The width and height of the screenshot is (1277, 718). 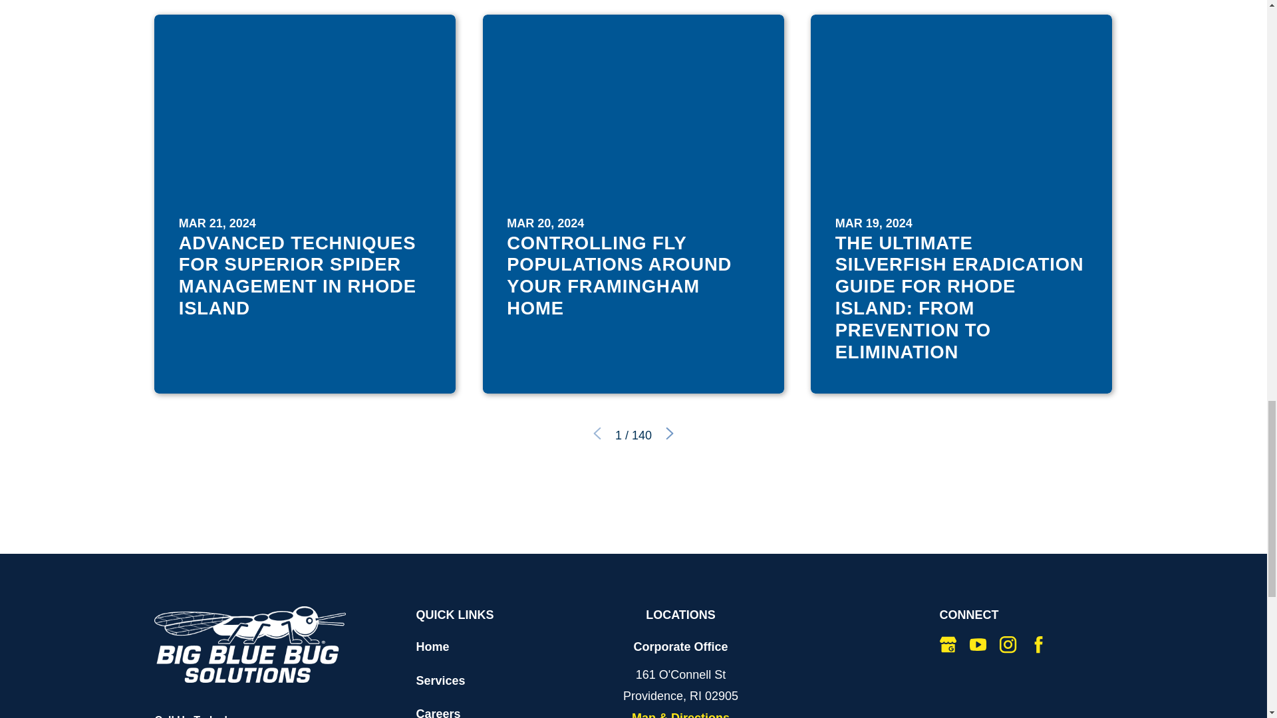 I want to click on Facebook, so click(x=1039, y=644).